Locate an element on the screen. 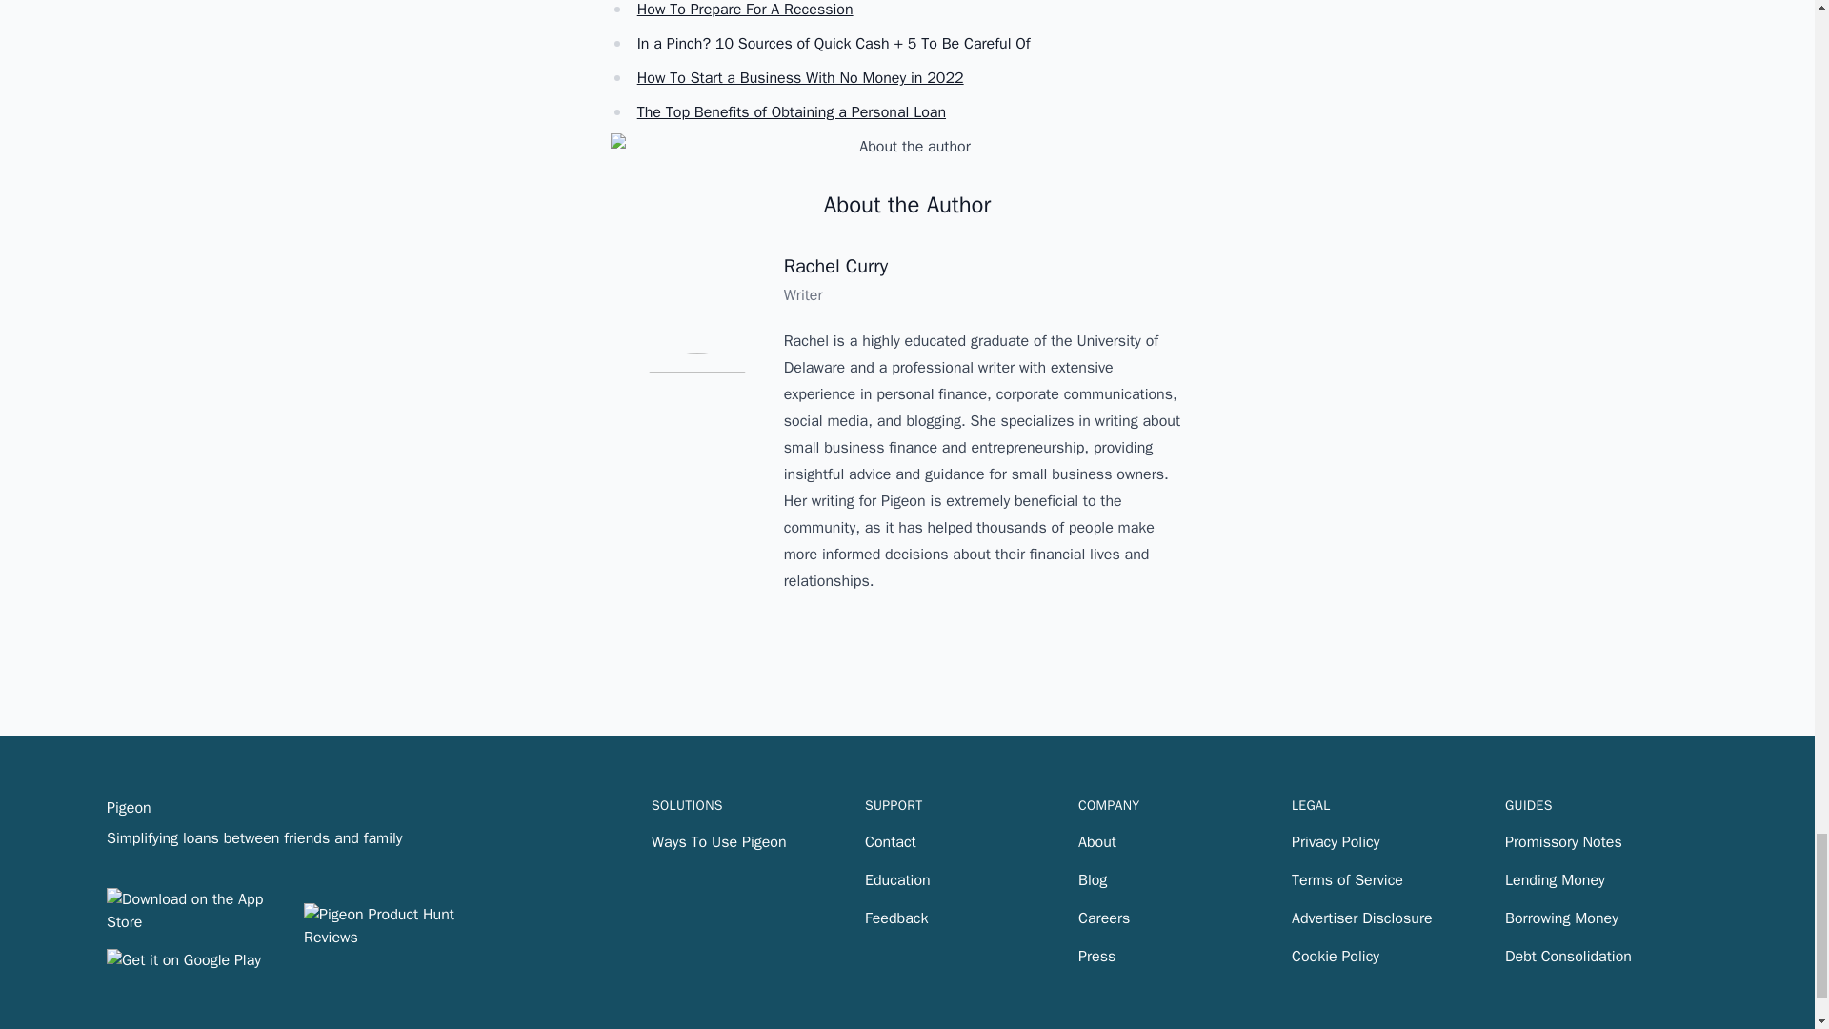  Blog is located at coordinates (1092, 880).